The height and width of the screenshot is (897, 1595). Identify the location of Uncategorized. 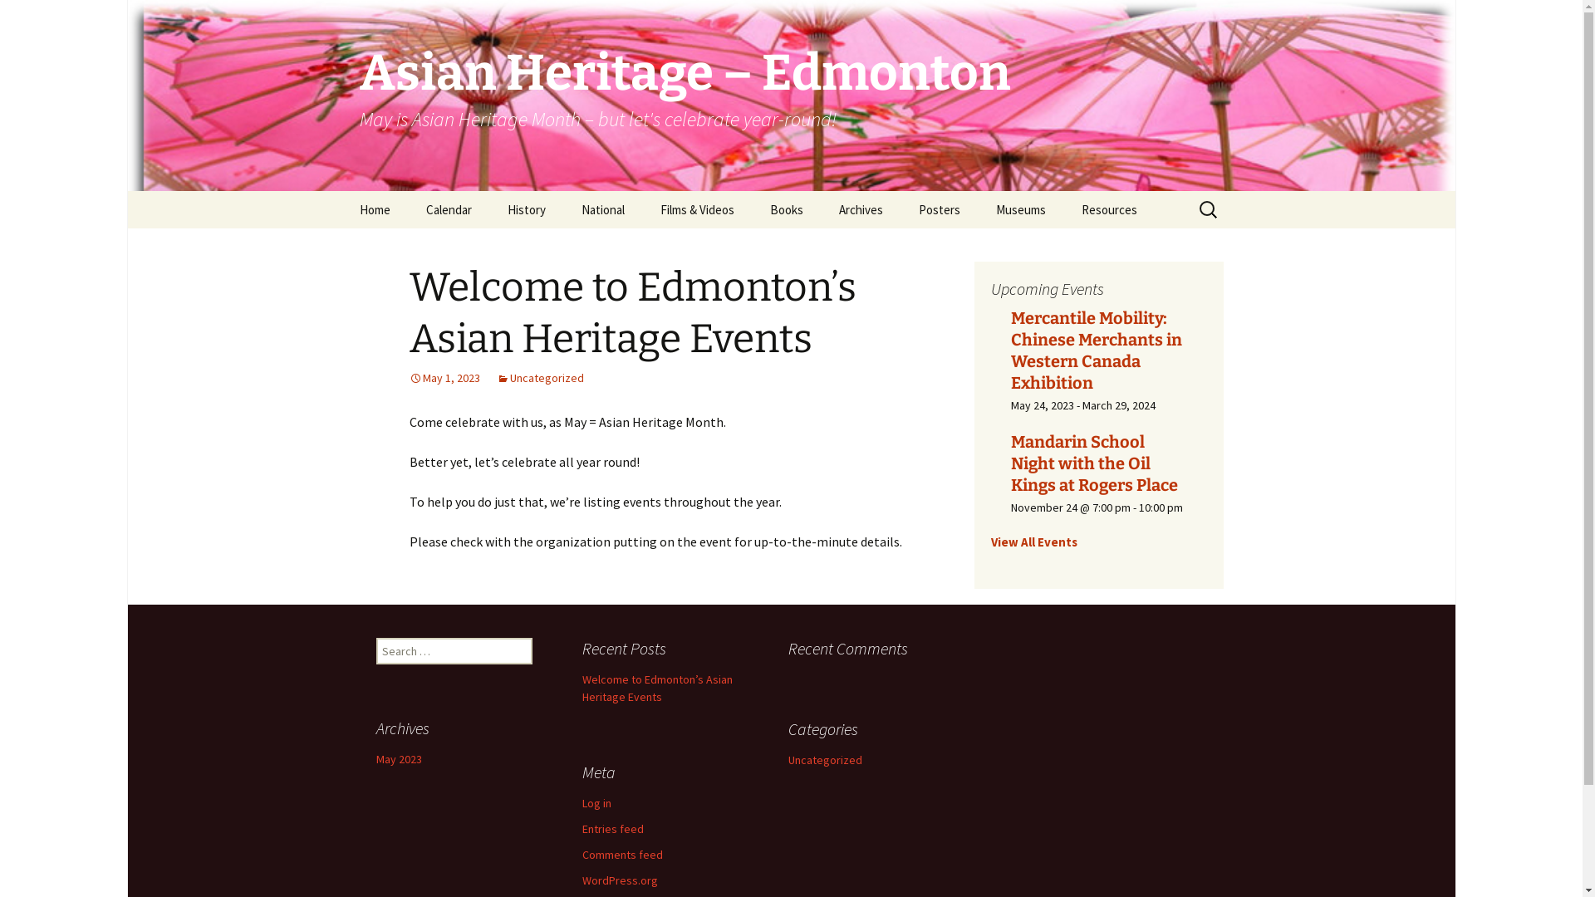
(824, 760).